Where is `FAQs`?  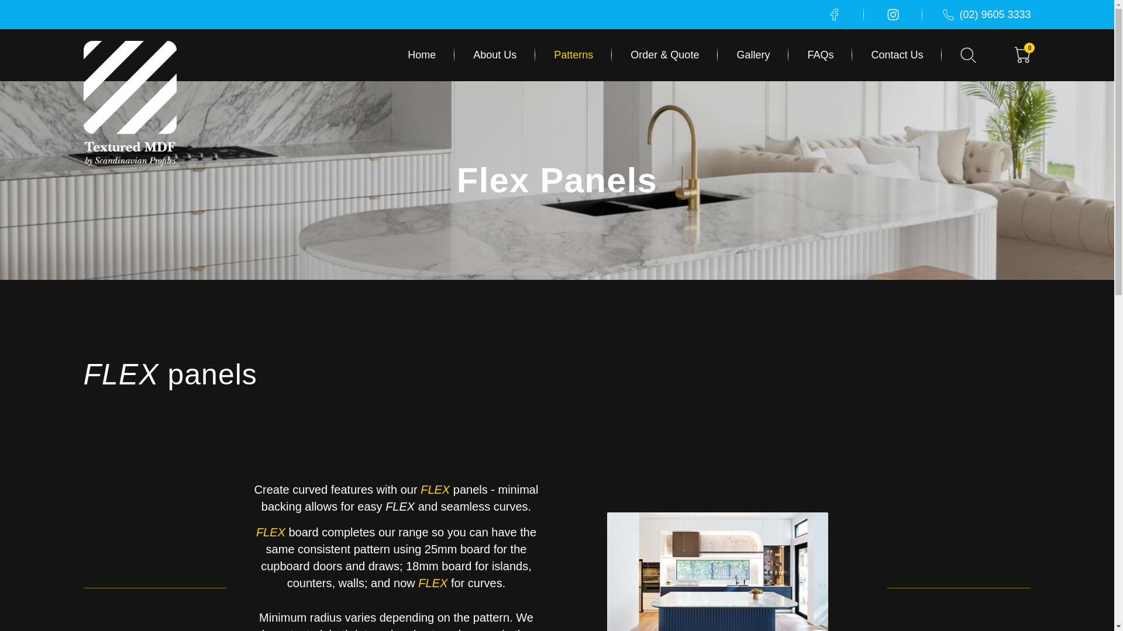
FAQs is located at coordinates (820, 55).